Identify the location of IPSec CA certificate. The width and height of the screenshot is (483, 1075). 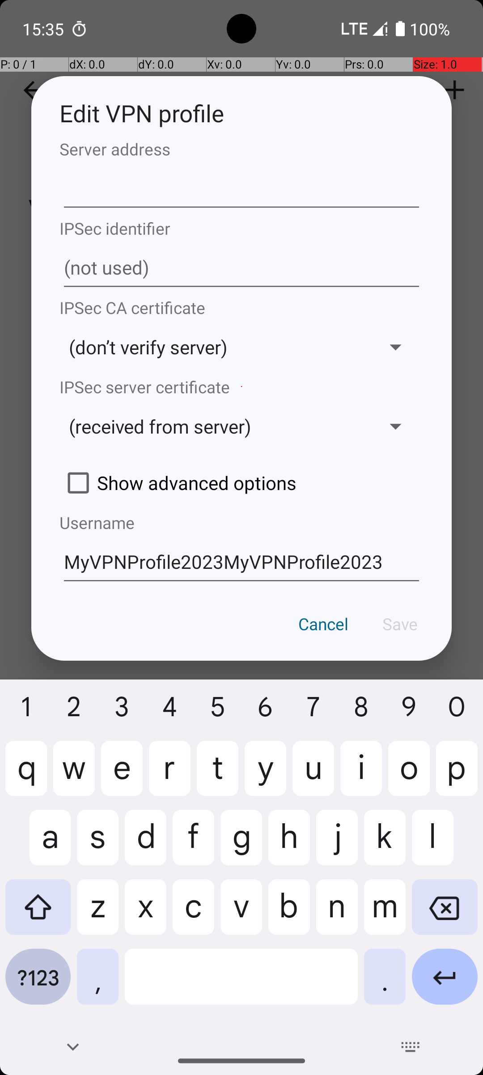
(241, 307).